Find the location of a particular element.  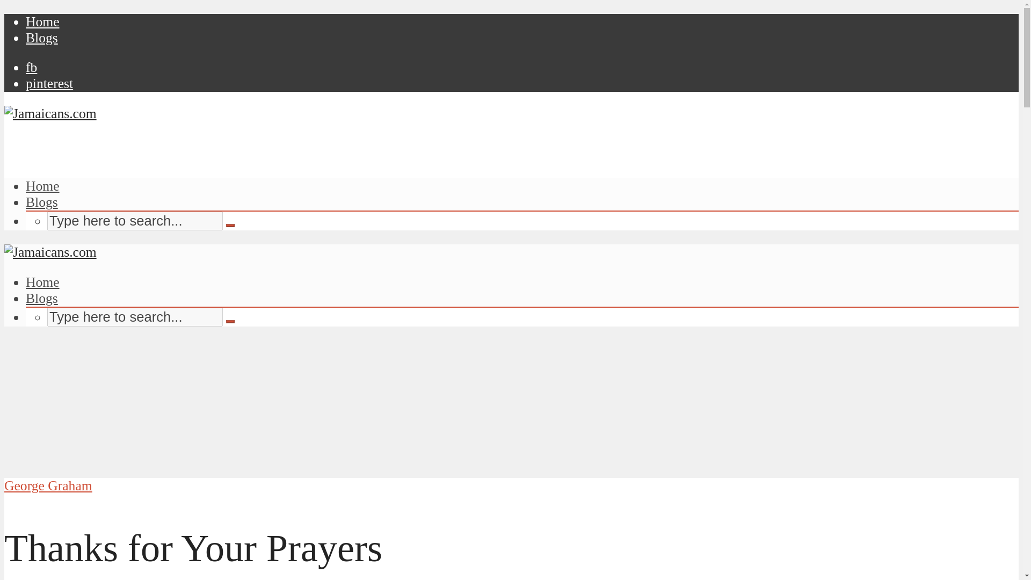

Home is located at coordinates (43, 282).